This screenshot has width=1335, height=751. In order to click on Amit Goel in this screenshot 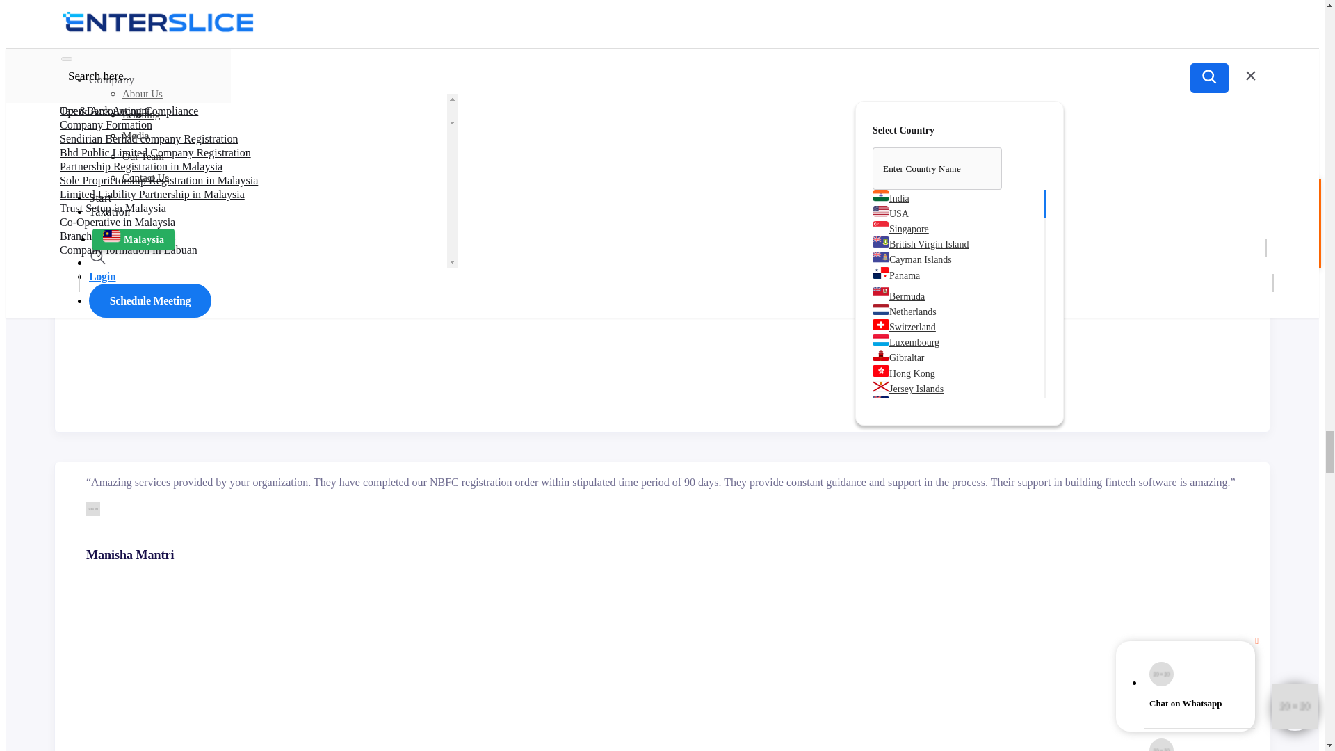, I will do `click(93, 103)`.